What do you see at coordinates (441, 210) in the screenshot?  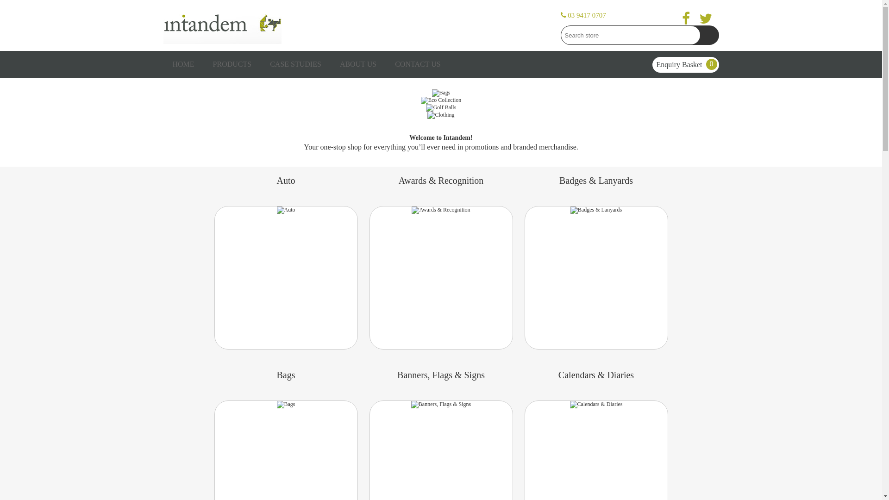 I see `Awards & Recognition` at bounding box center [441, 210].